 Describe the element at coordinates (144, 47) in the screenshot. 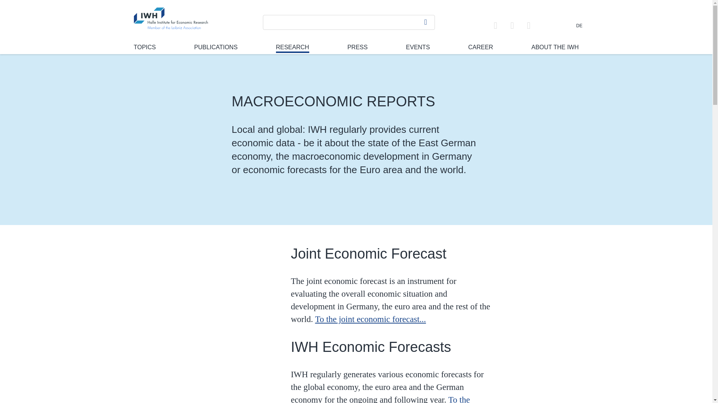

I see `TOPICS` at that location.